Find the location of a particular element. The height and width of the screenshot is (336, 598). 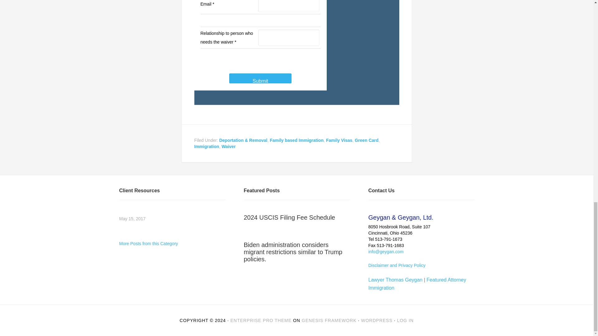

LOG IN is located at coordinates (405, 320).